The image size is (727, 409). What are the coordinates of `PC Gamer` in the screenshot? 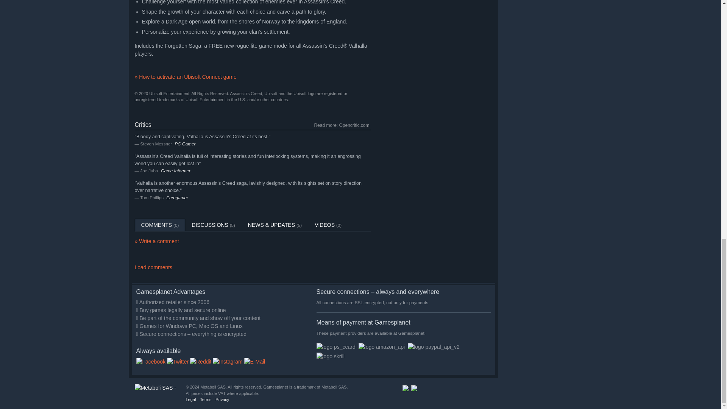 It's located at (185, 143).